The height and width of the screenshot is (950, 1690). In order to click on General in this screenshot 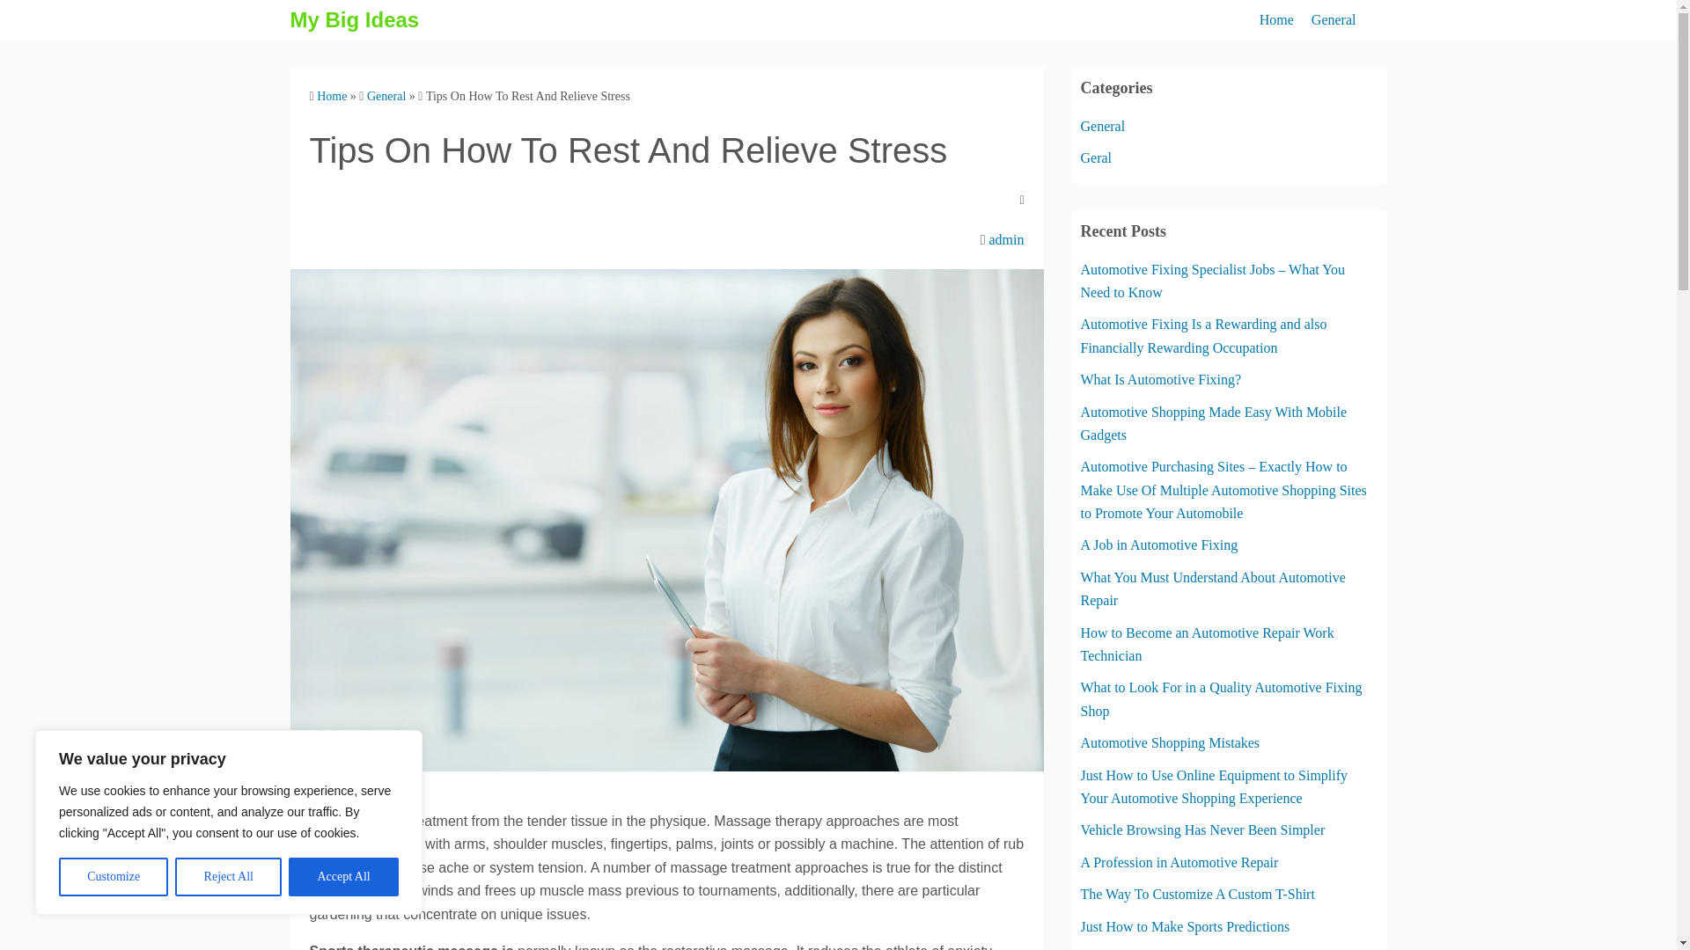, I will do `click(1103, 127)`.